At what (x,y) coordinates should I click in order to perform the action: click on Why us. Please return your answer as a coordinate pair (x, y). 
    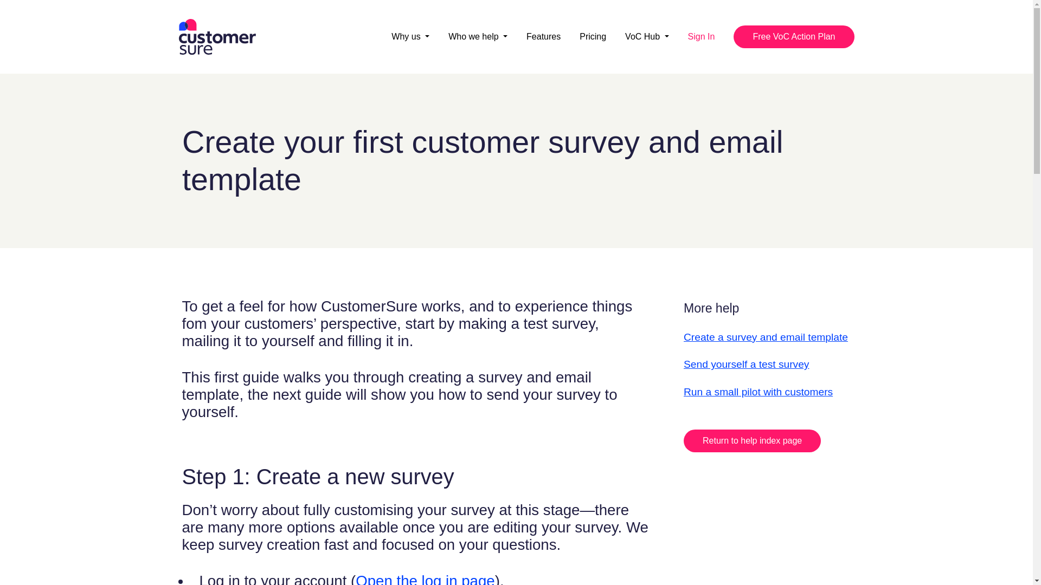
    Looking at the image, I should click on (410, 37).